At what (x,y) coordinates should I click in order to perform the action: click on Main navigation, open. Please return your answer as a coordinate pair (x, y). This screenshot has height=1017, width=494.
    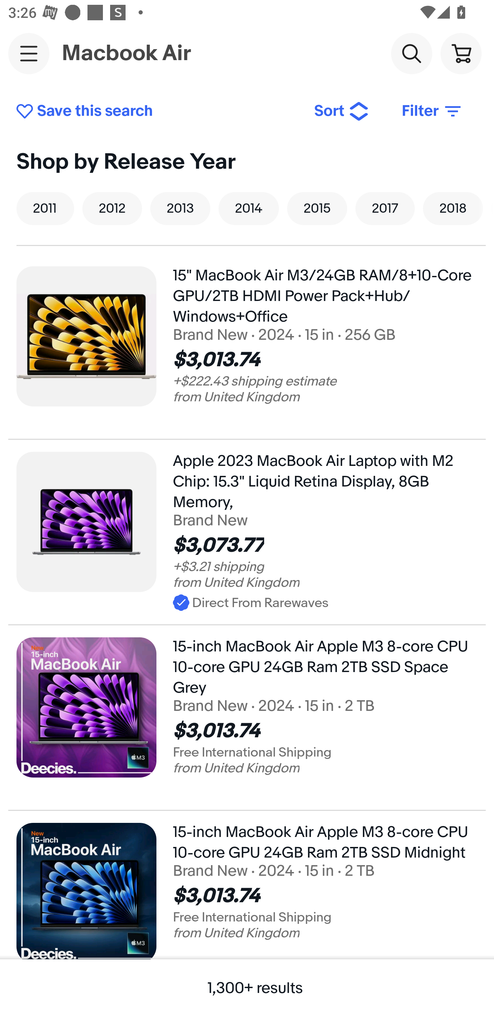
    Looking at the image, I should click on (29, 53).